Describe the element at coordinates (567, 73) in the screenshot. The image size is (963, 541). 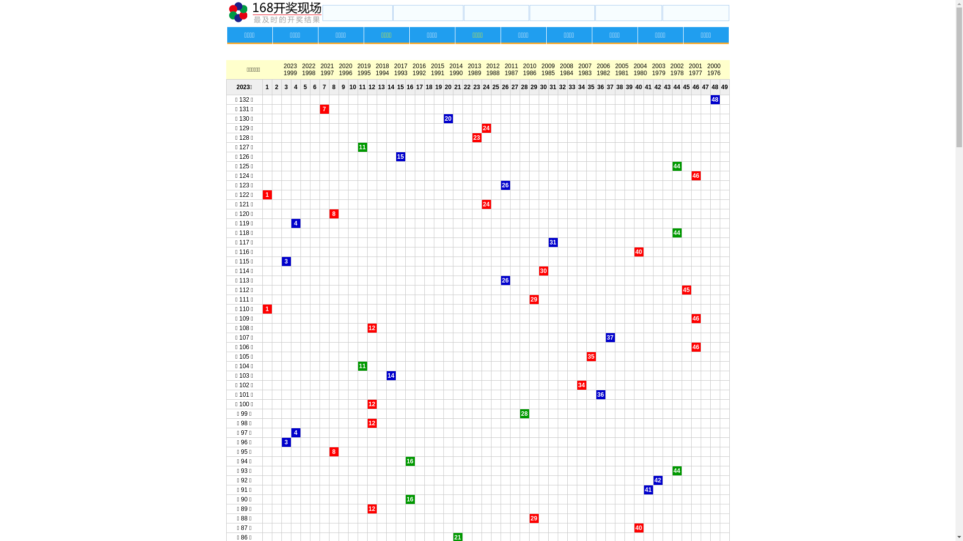
I see `1984` at that location.